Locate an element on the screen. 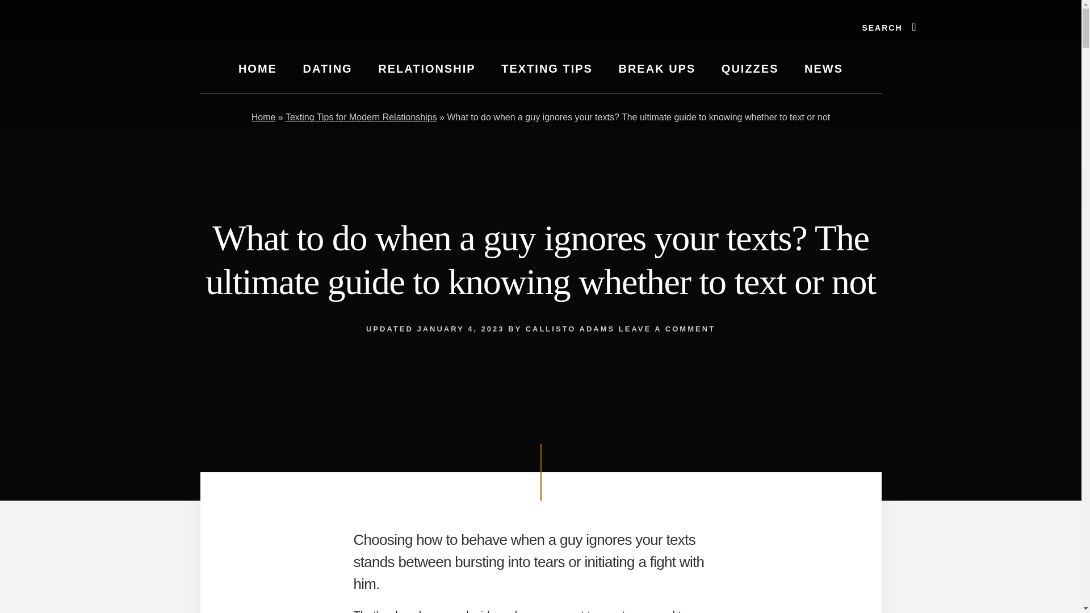  NEWS is located at coordinates (824, 69).